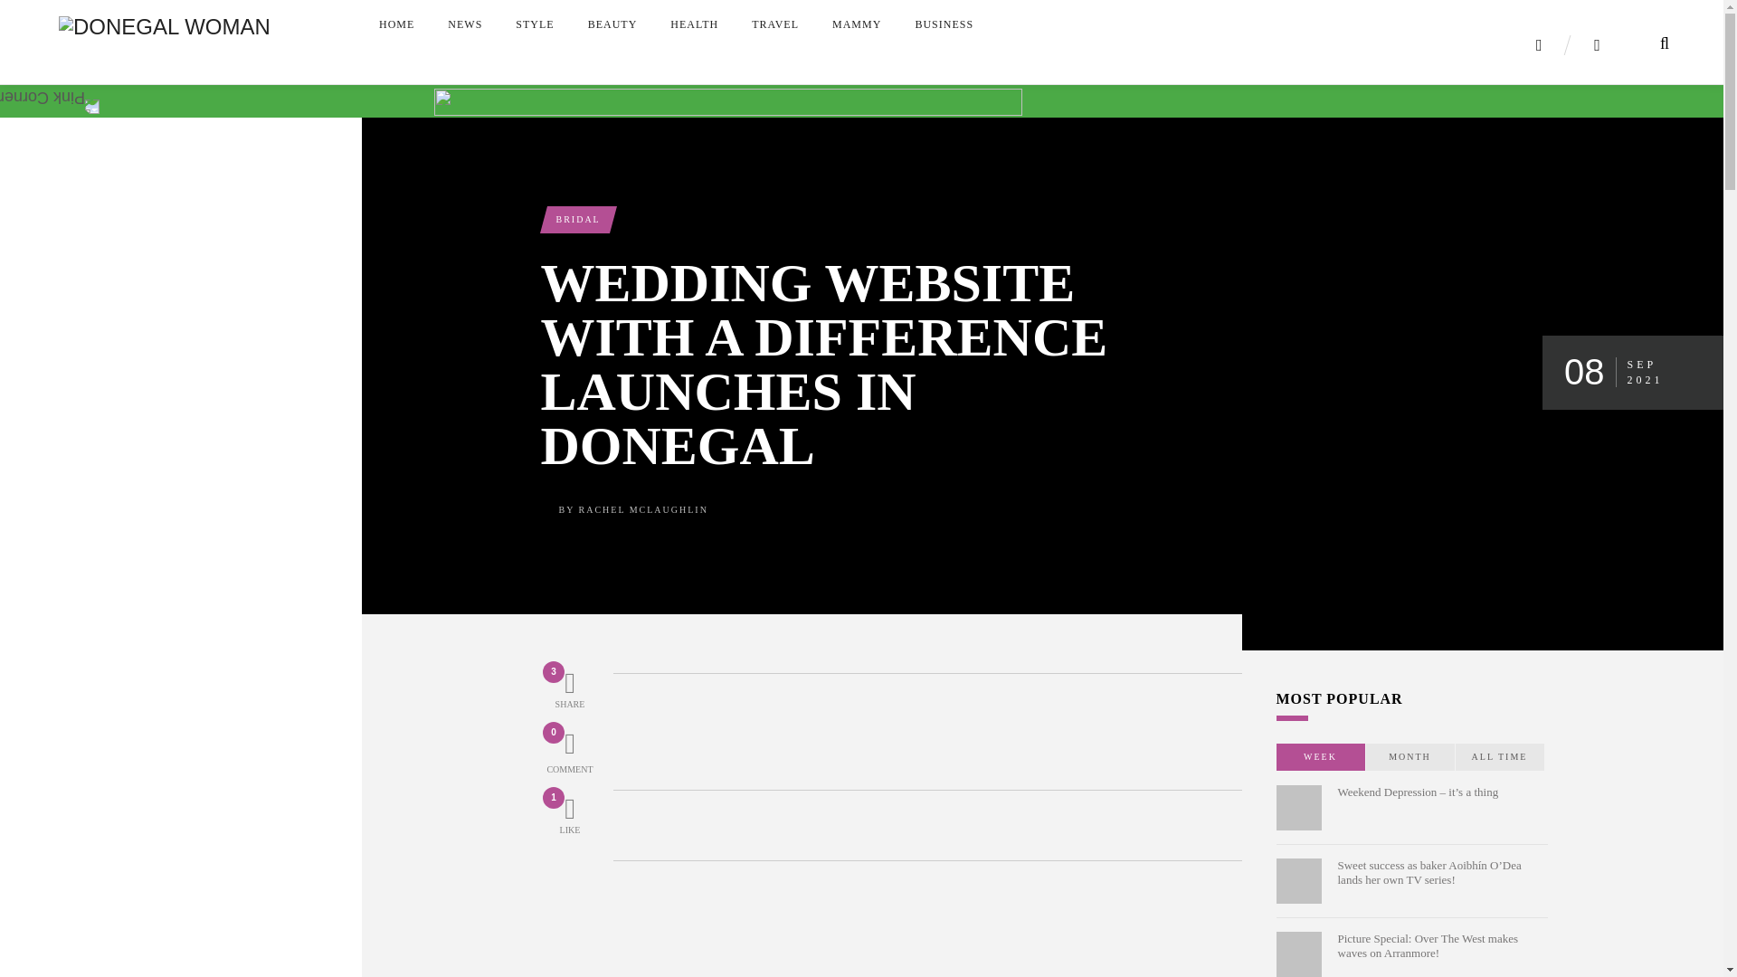  Describe the element at coordinates (465, 20) in the screenshot. I see `NEWS` at that location.